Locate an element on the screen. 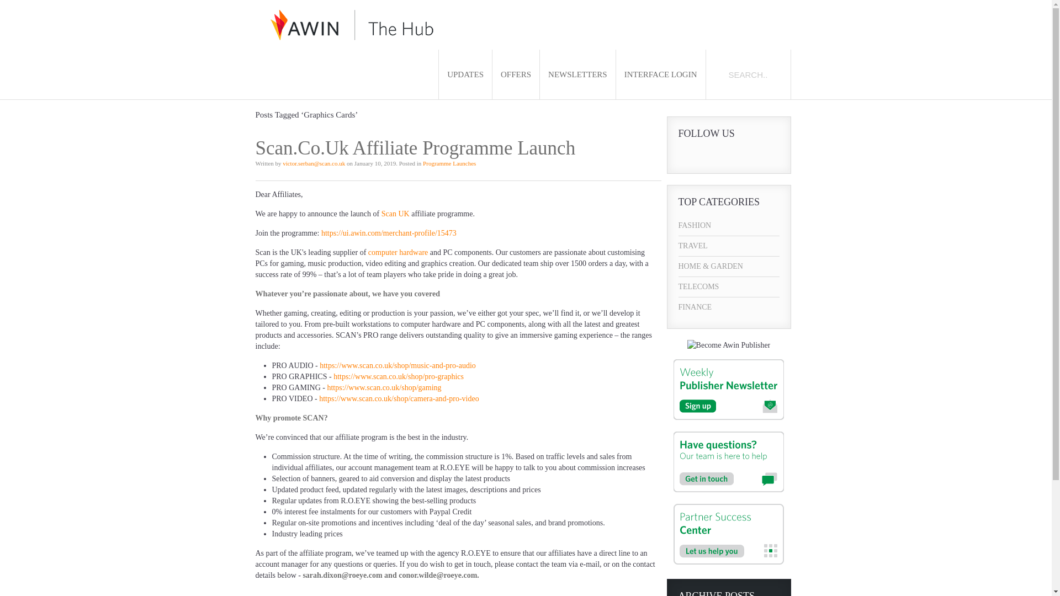 The height and width of the screenshot is (596, 1060). OFFERS is located at coordinates (516, 74).